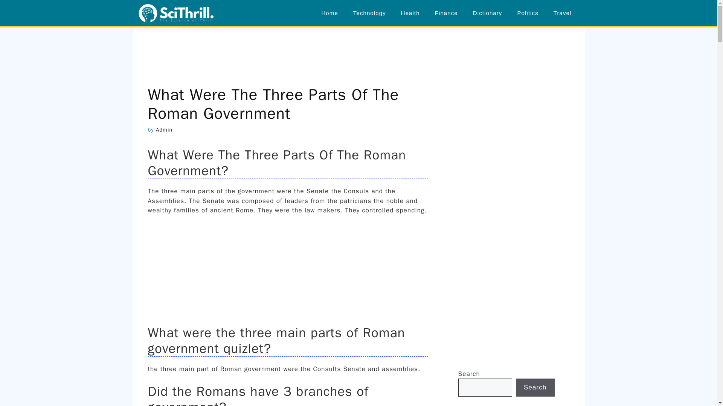  Describe the element at coordinates (288, 271) in the screenshot. I see `Advertisement` at that location.